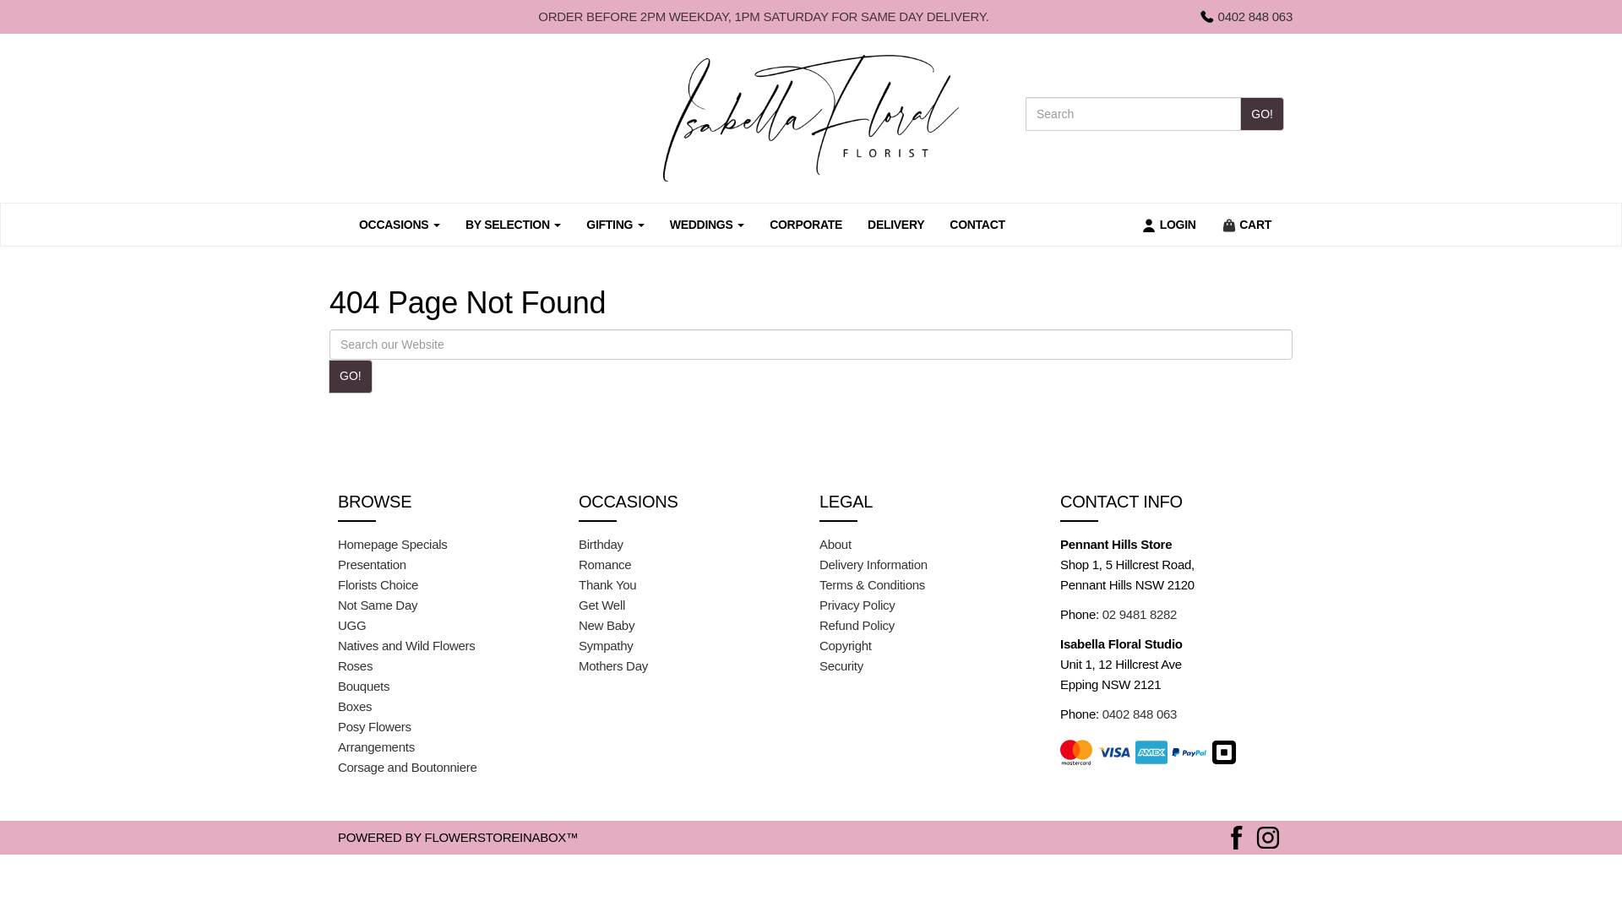  Describe the element at coordinates (1140, 615) in the screenshot. I see `02 9481 8282` at that location.